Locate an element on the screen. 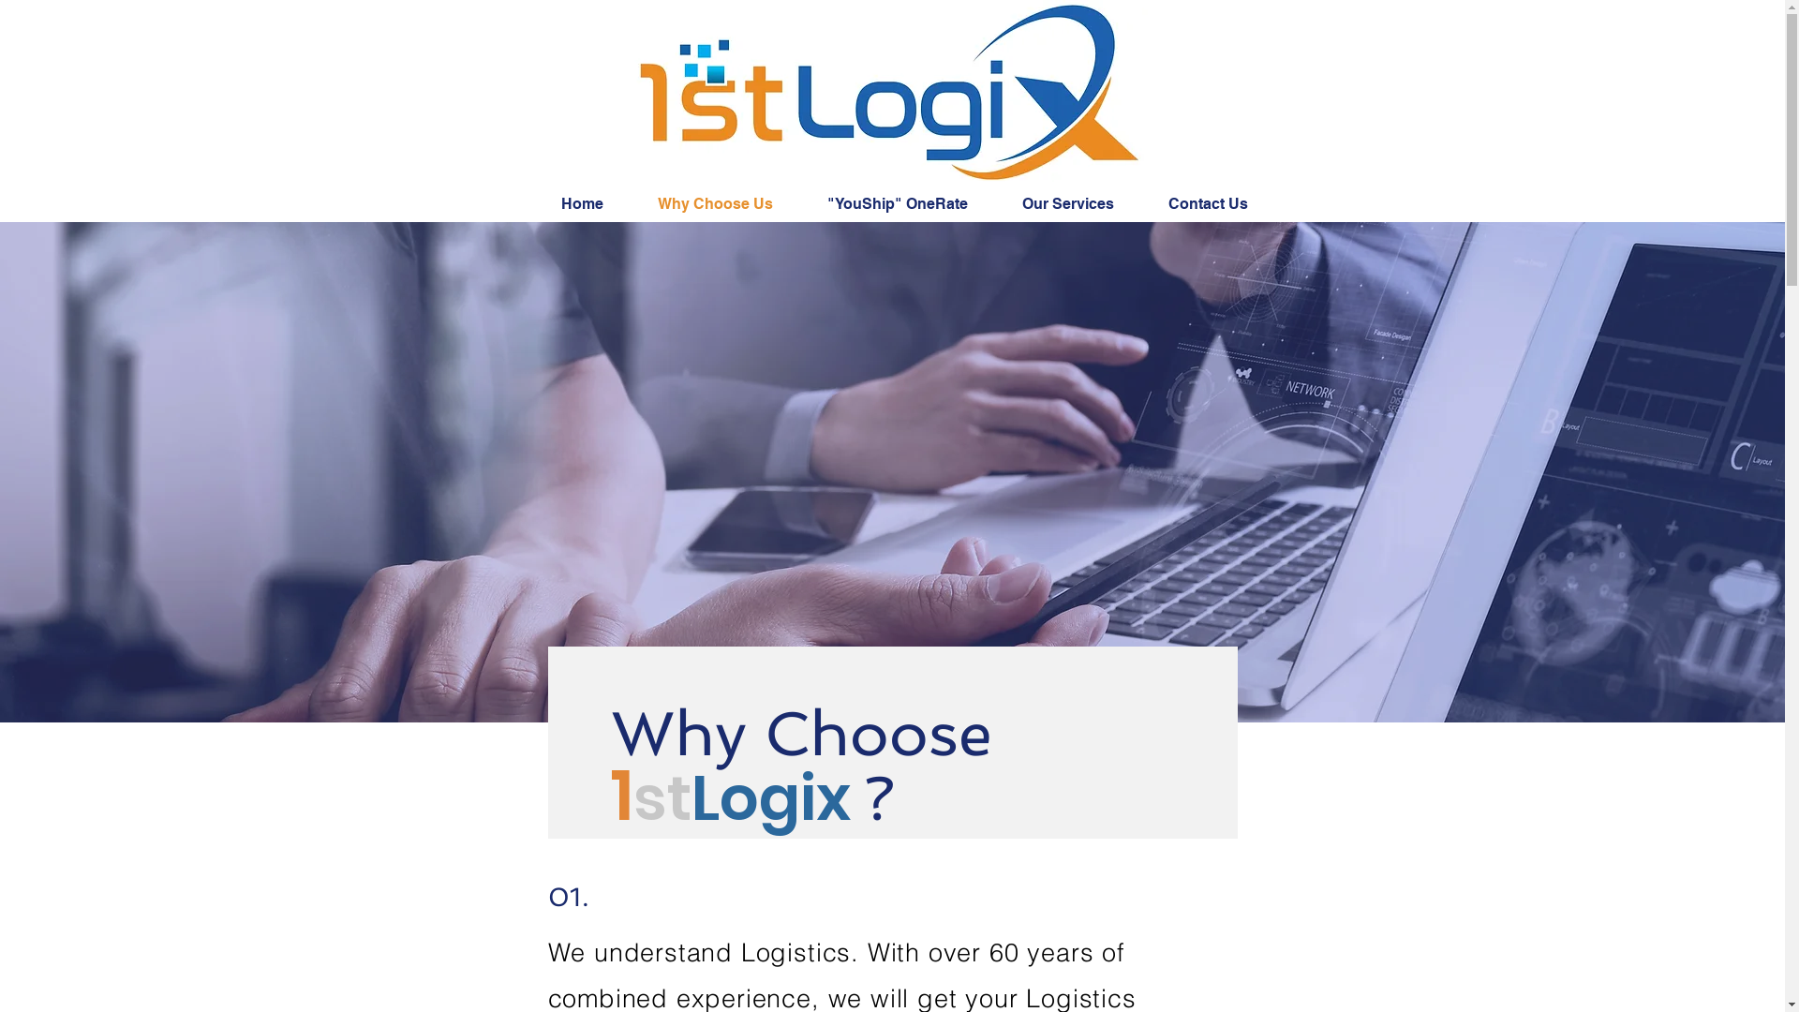 The height and width of the screenshot is (1012, 1799). Home is located at coordinates (596, 204).